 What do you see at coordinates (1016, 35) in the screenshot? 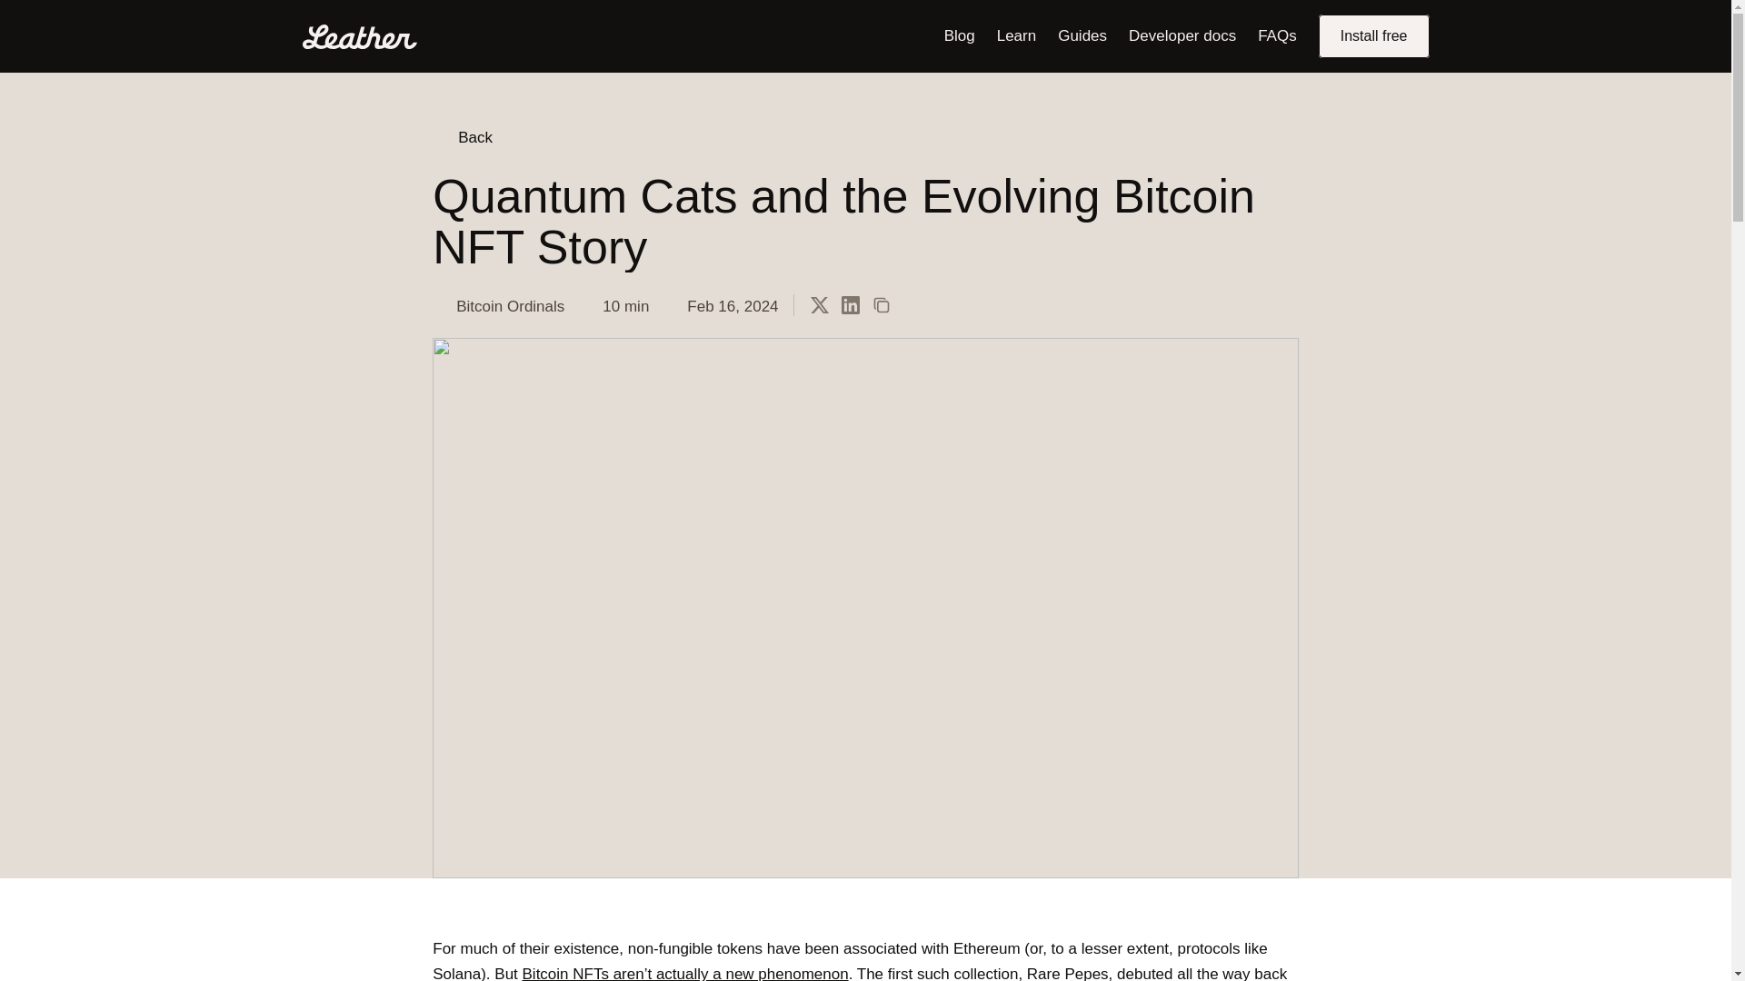
I see `Learn` at bounding box center [1016, 35].